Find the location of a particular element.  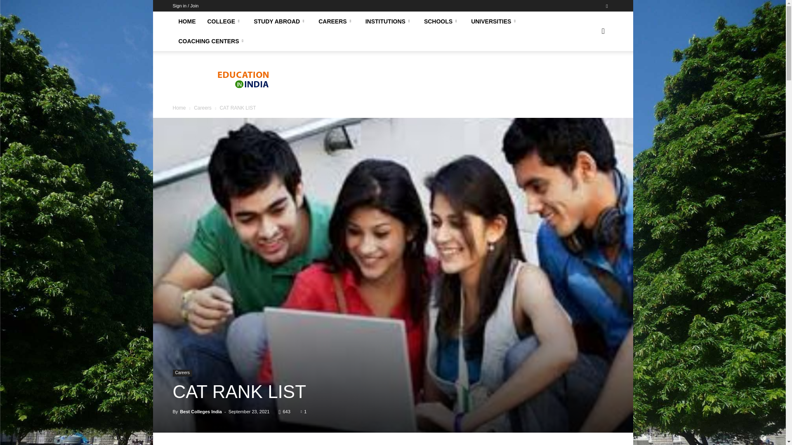

COLLEGE is located at coordinates (224, 21).